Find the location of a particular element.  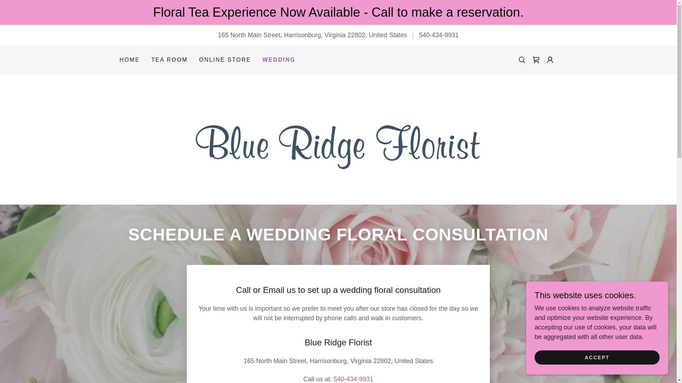

TEA ROOM is located at coordinates (170, 60).